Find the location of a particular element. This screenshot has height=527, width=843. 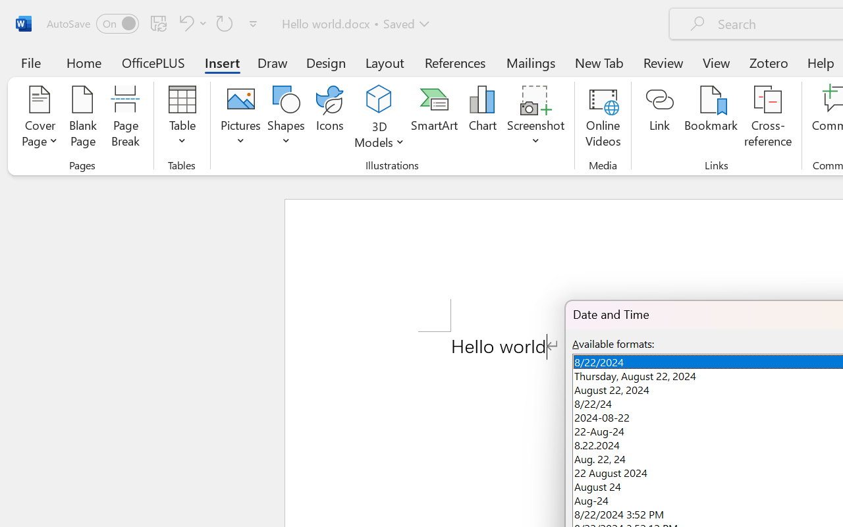

More Options is located at coordinates (379, 137).